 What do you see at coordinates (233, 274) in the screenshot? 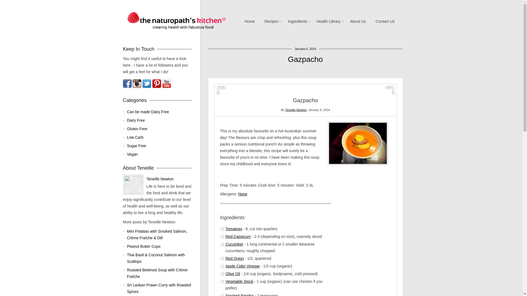
I see `Olive Oil` at bounding box center [233, 274].